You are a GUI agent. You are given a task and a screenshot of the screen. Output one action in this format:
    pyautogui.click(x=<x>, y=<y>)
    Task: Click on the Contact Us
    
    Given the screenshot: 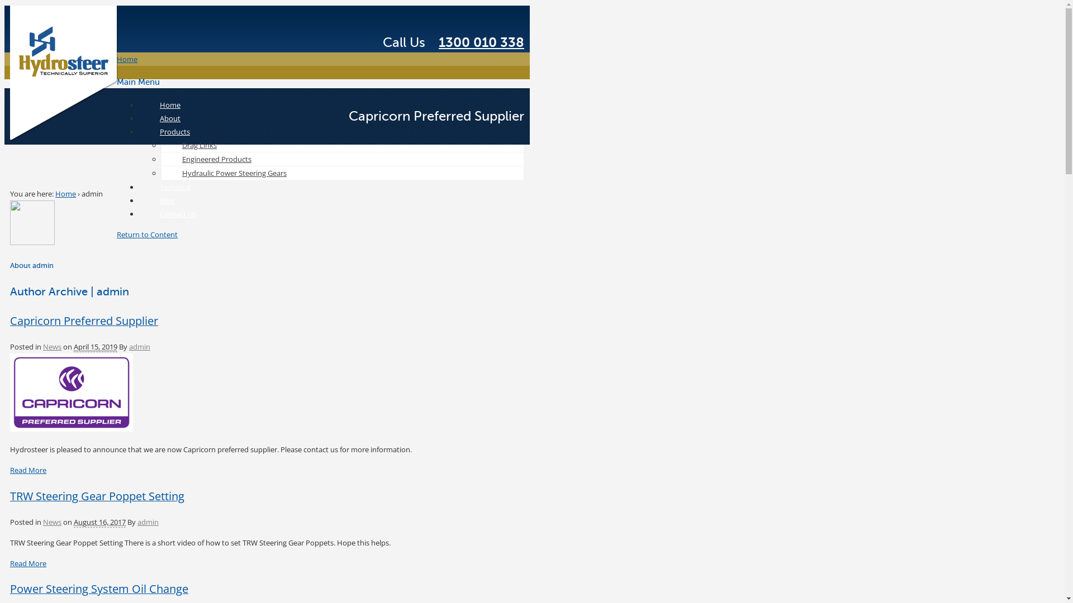 What is the action you would take?
    pyautogui.click(x=178, y=214)
    